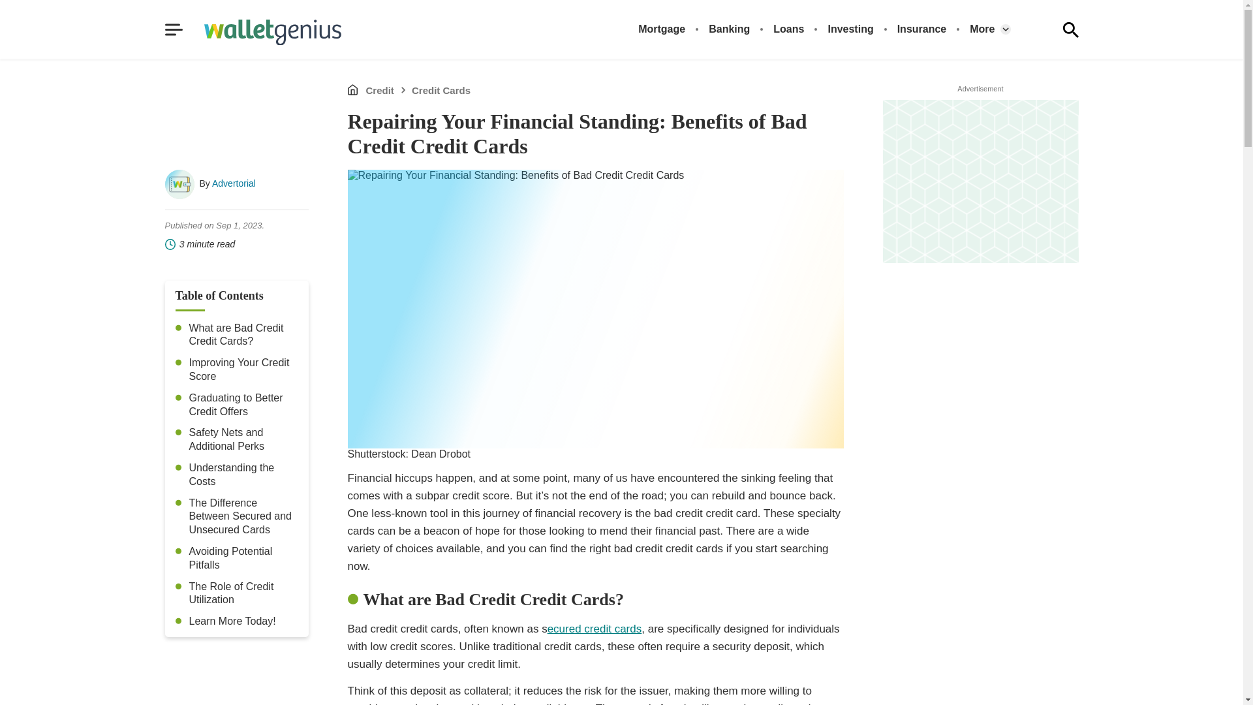 The height and width of the screenshot is (705, 1253). Describe the element at coordinates (921, 29) in the screenshot. I see `Insurance` at that location.